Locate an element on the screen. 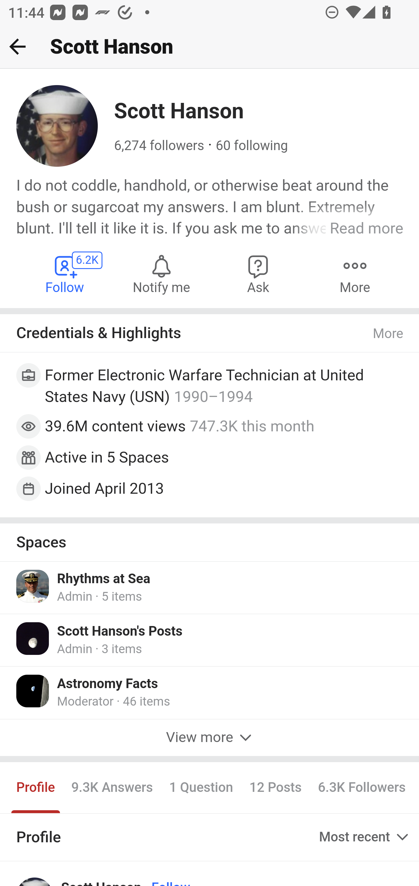 The image size is (419, 886). Back is located at coordinates (17, 46).